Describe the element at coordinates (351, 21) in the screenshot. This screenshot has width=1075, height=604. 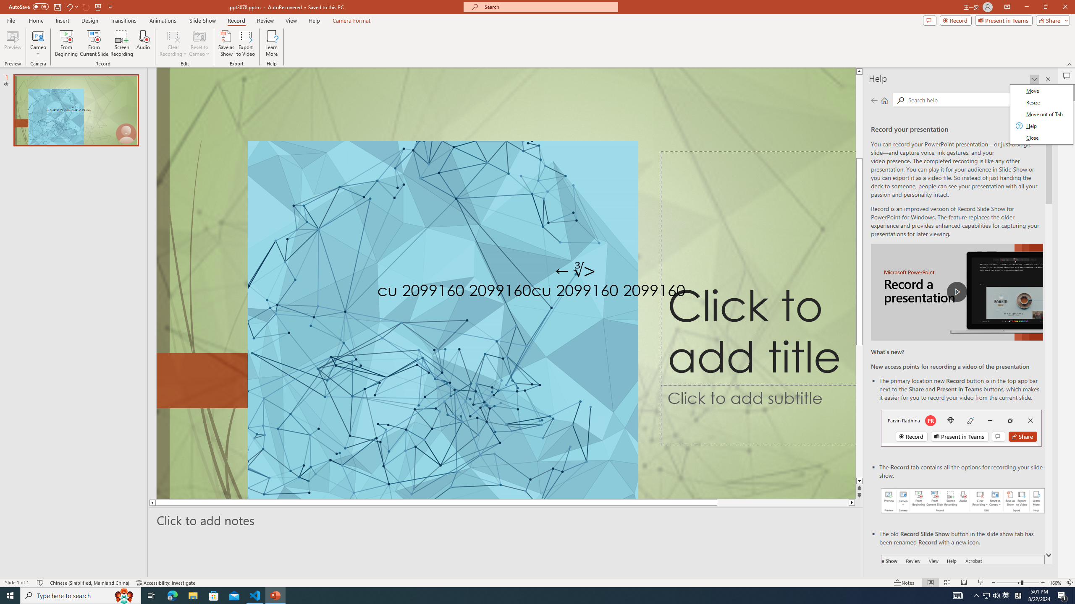
I see `Camera Format` at that location.